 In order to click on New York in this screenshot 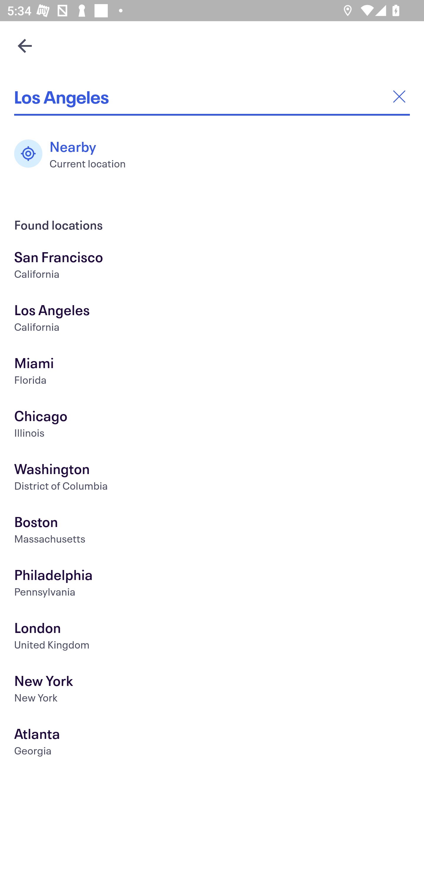, I will do `click(212, 690)`.